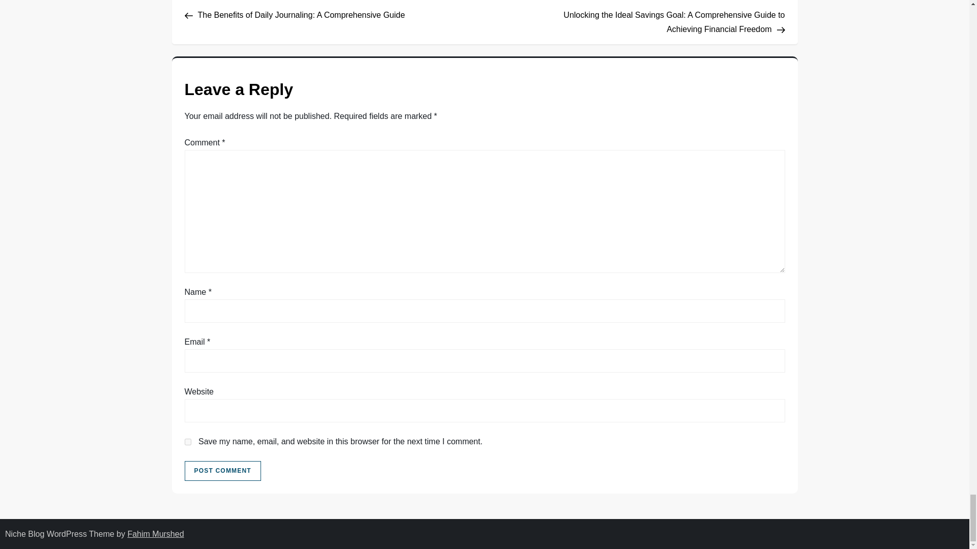 Image resolution: width=977 pixels, height=549 pixels. Describe the element at coordinates (187, 441) in the screenshot. I see `yes` at that location.